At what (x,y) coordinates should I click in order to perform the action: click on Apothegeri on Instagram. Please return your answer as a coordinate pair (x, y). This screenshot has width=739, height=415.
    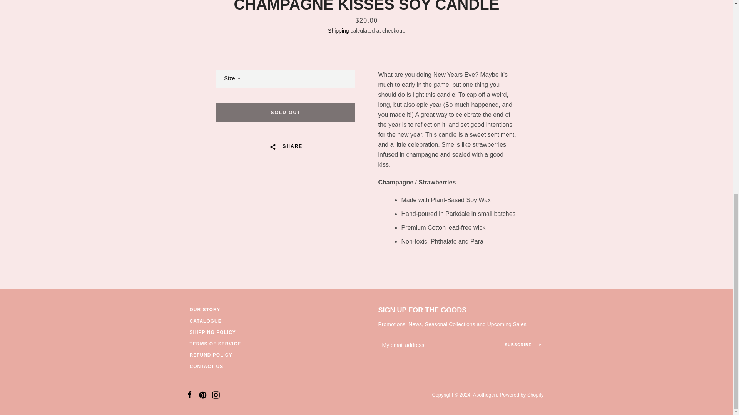
    Looking at the image, I should click on (216, 394).